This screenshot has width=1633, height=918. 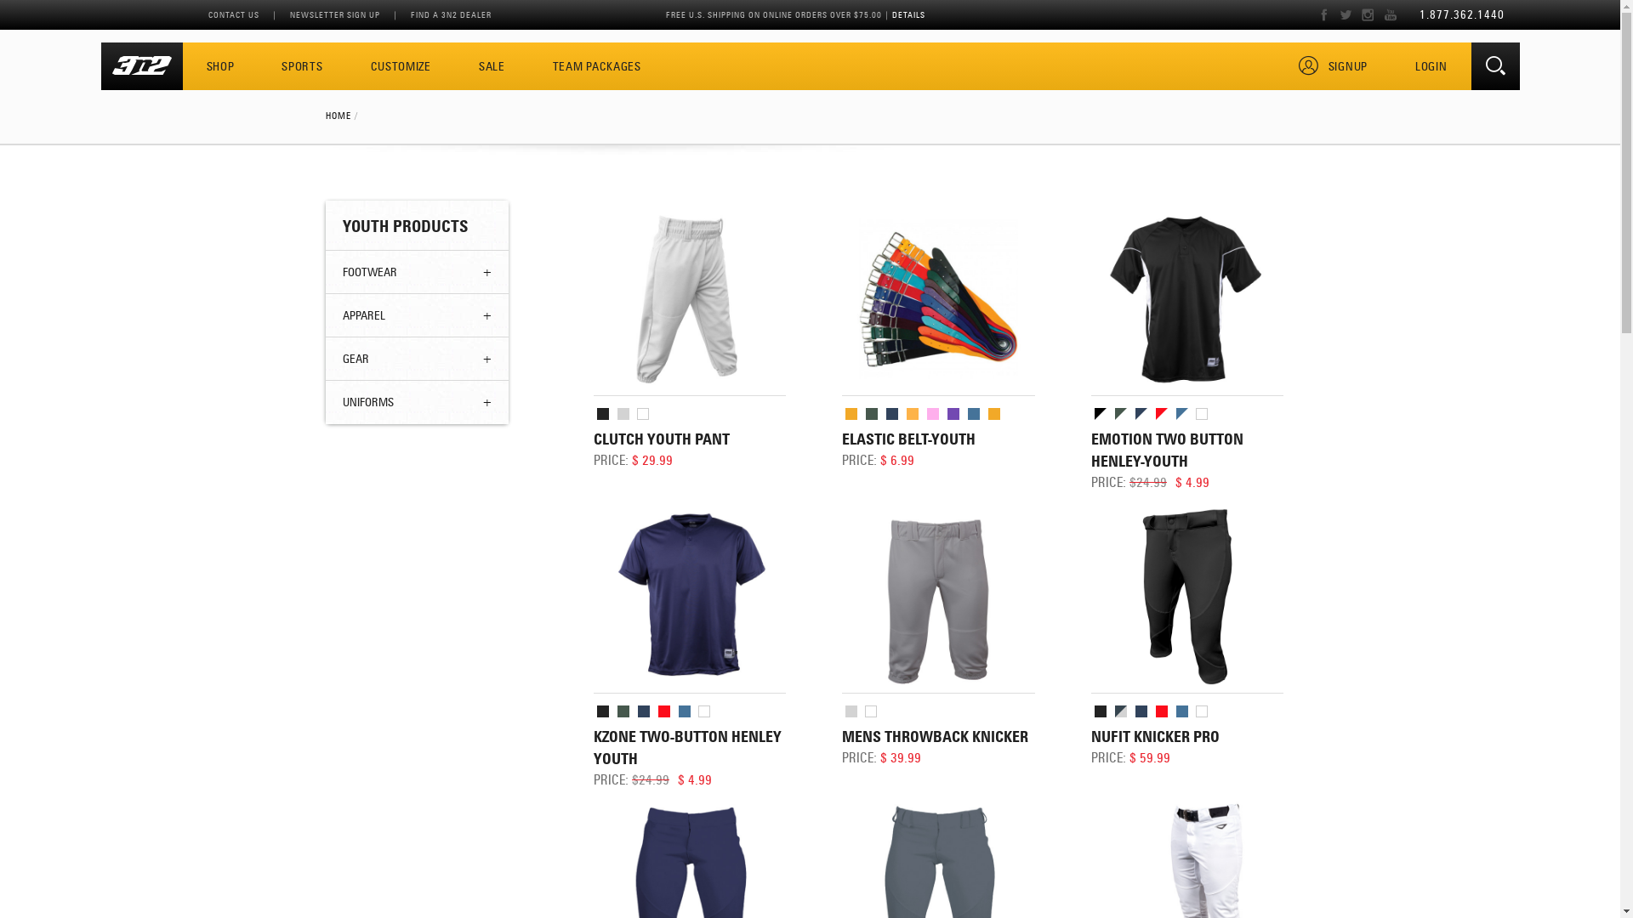 I want to click on DETAILS, so click(x=908, y=15).